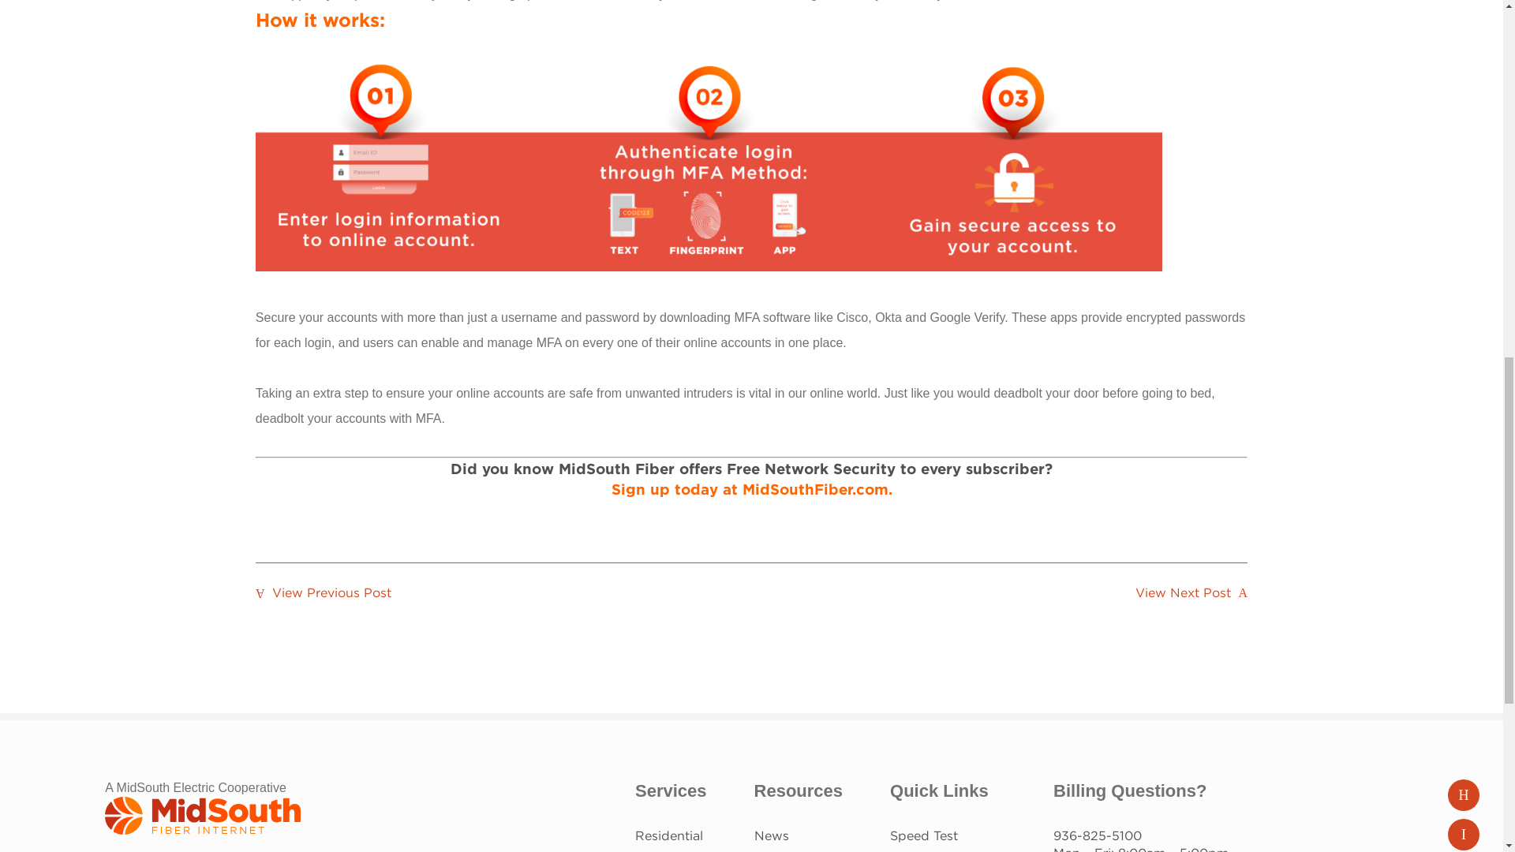 The width and height of the screenshot is (1515, 852). I want to click on 936-825-5100, so click(1097, 835).